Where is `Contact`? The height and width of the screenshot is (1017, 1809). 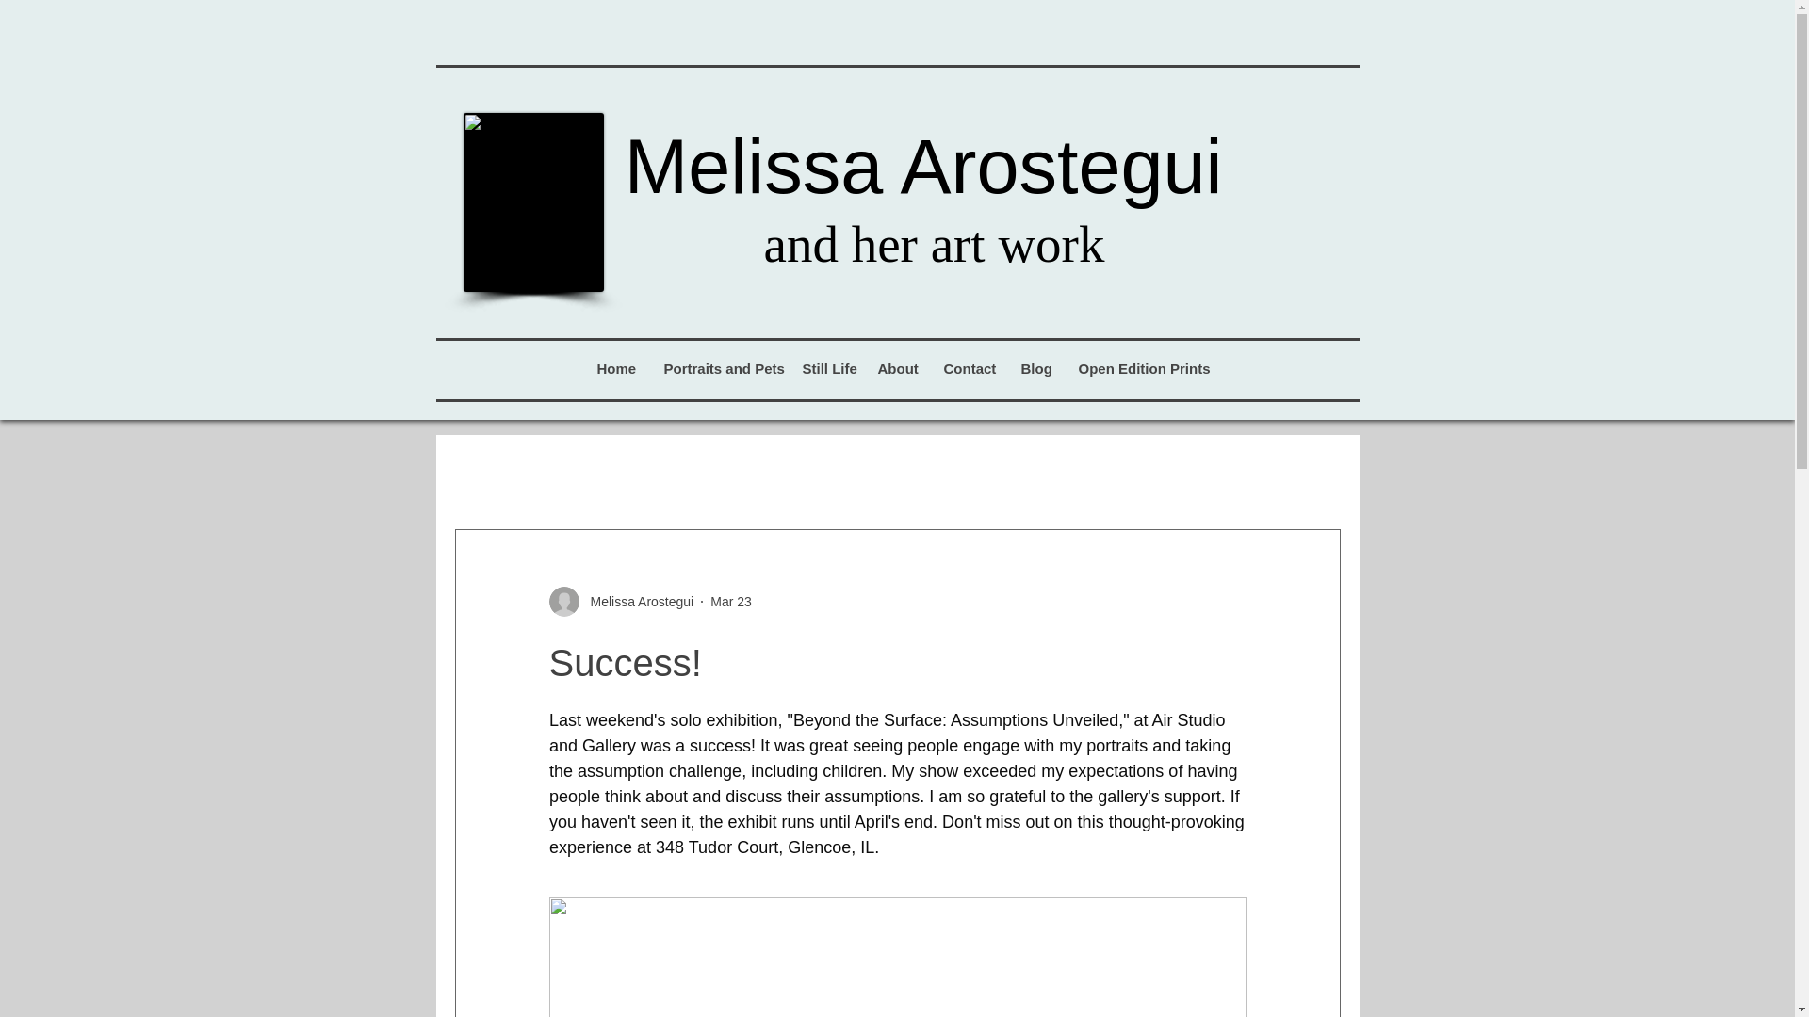
Contact is located at coordinates (967, 368).